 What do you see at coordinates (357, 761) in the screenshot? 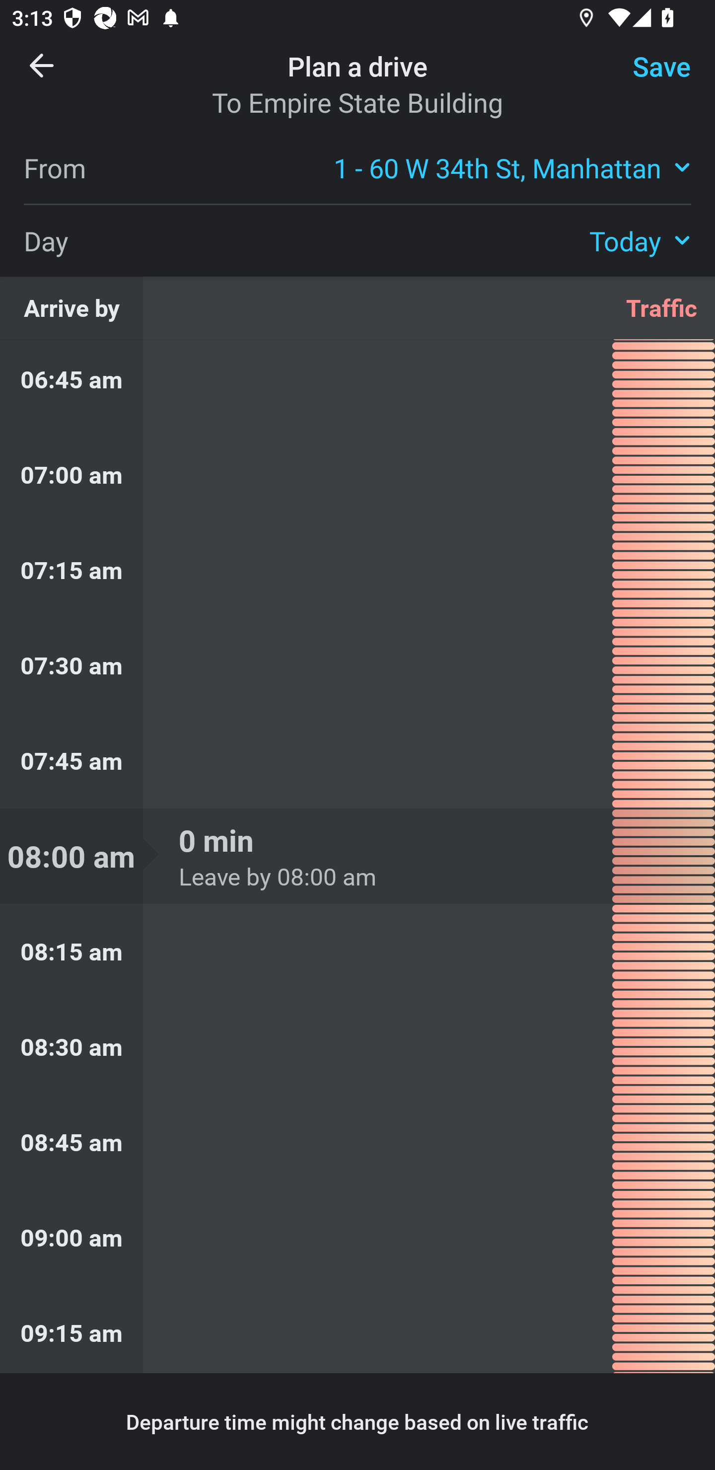
I see `07:45 am` at bounding box center [357, 761].